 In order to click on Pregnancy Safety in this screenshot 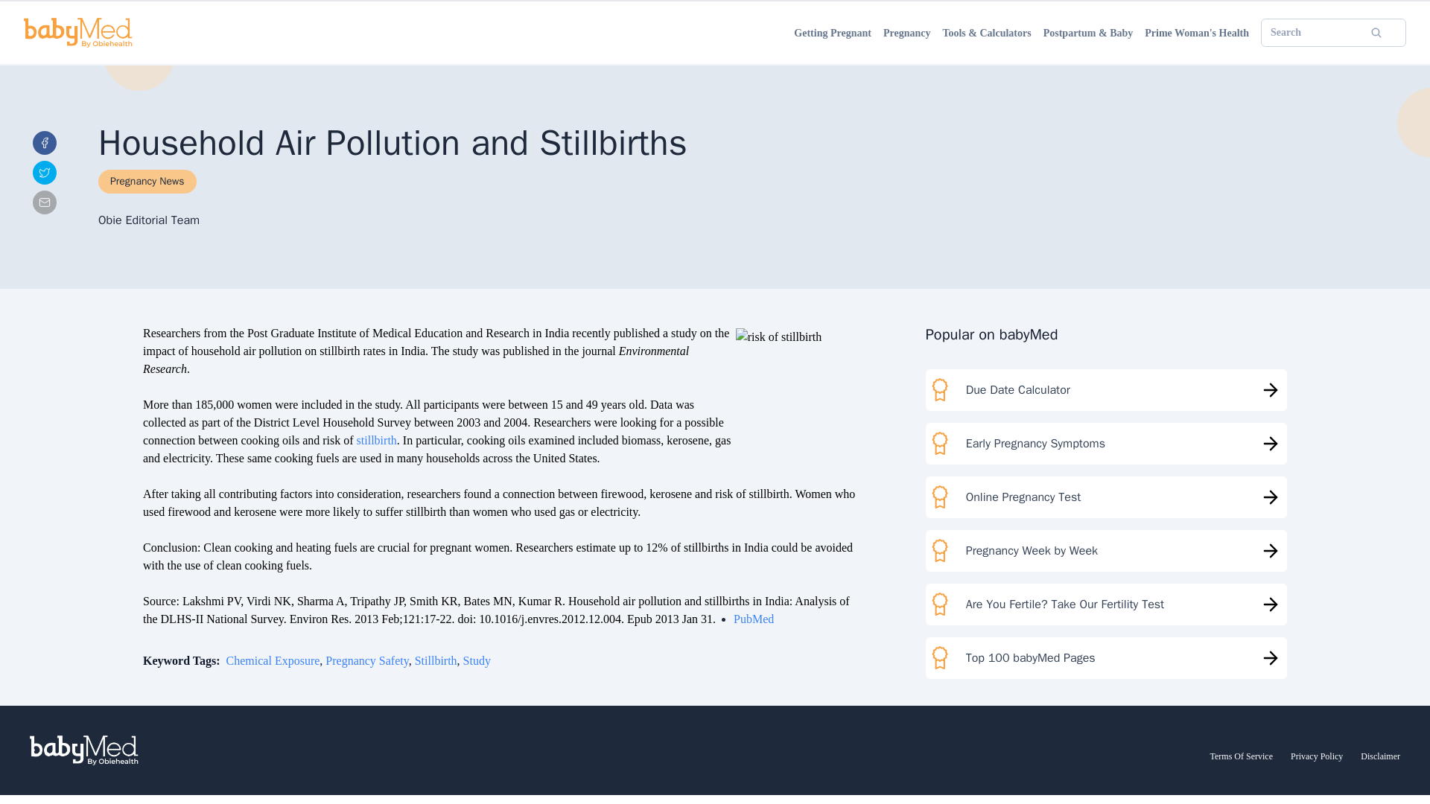, I will do `click(366, 661)`.